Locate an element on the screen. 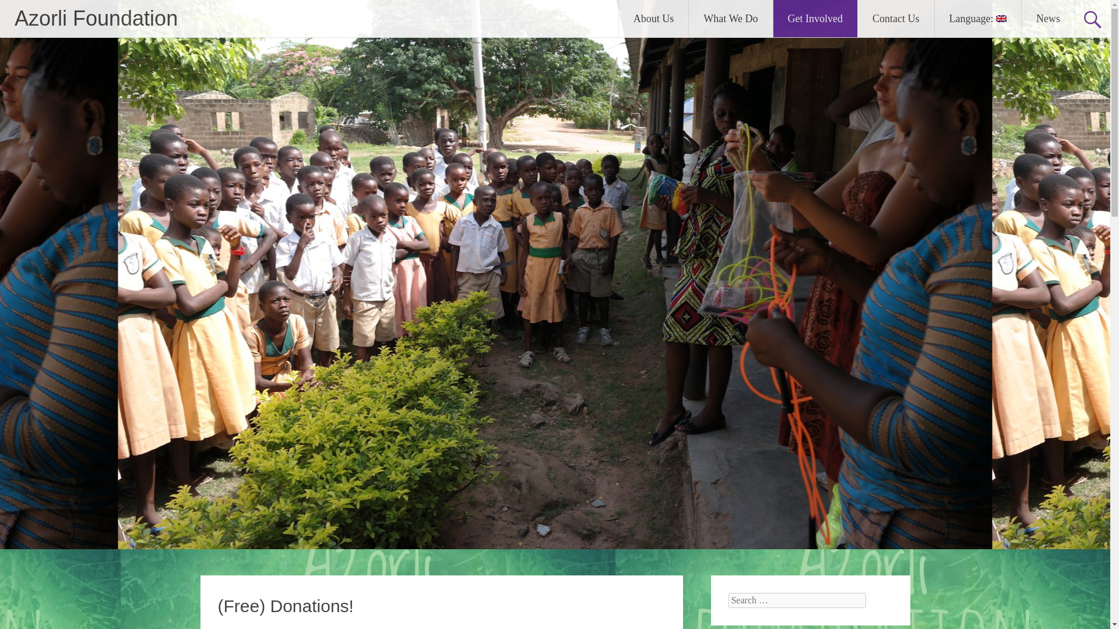 Image resolution: width=1119 pixels, height=629 pixels. What We Do is located at coordinates (730, 19).